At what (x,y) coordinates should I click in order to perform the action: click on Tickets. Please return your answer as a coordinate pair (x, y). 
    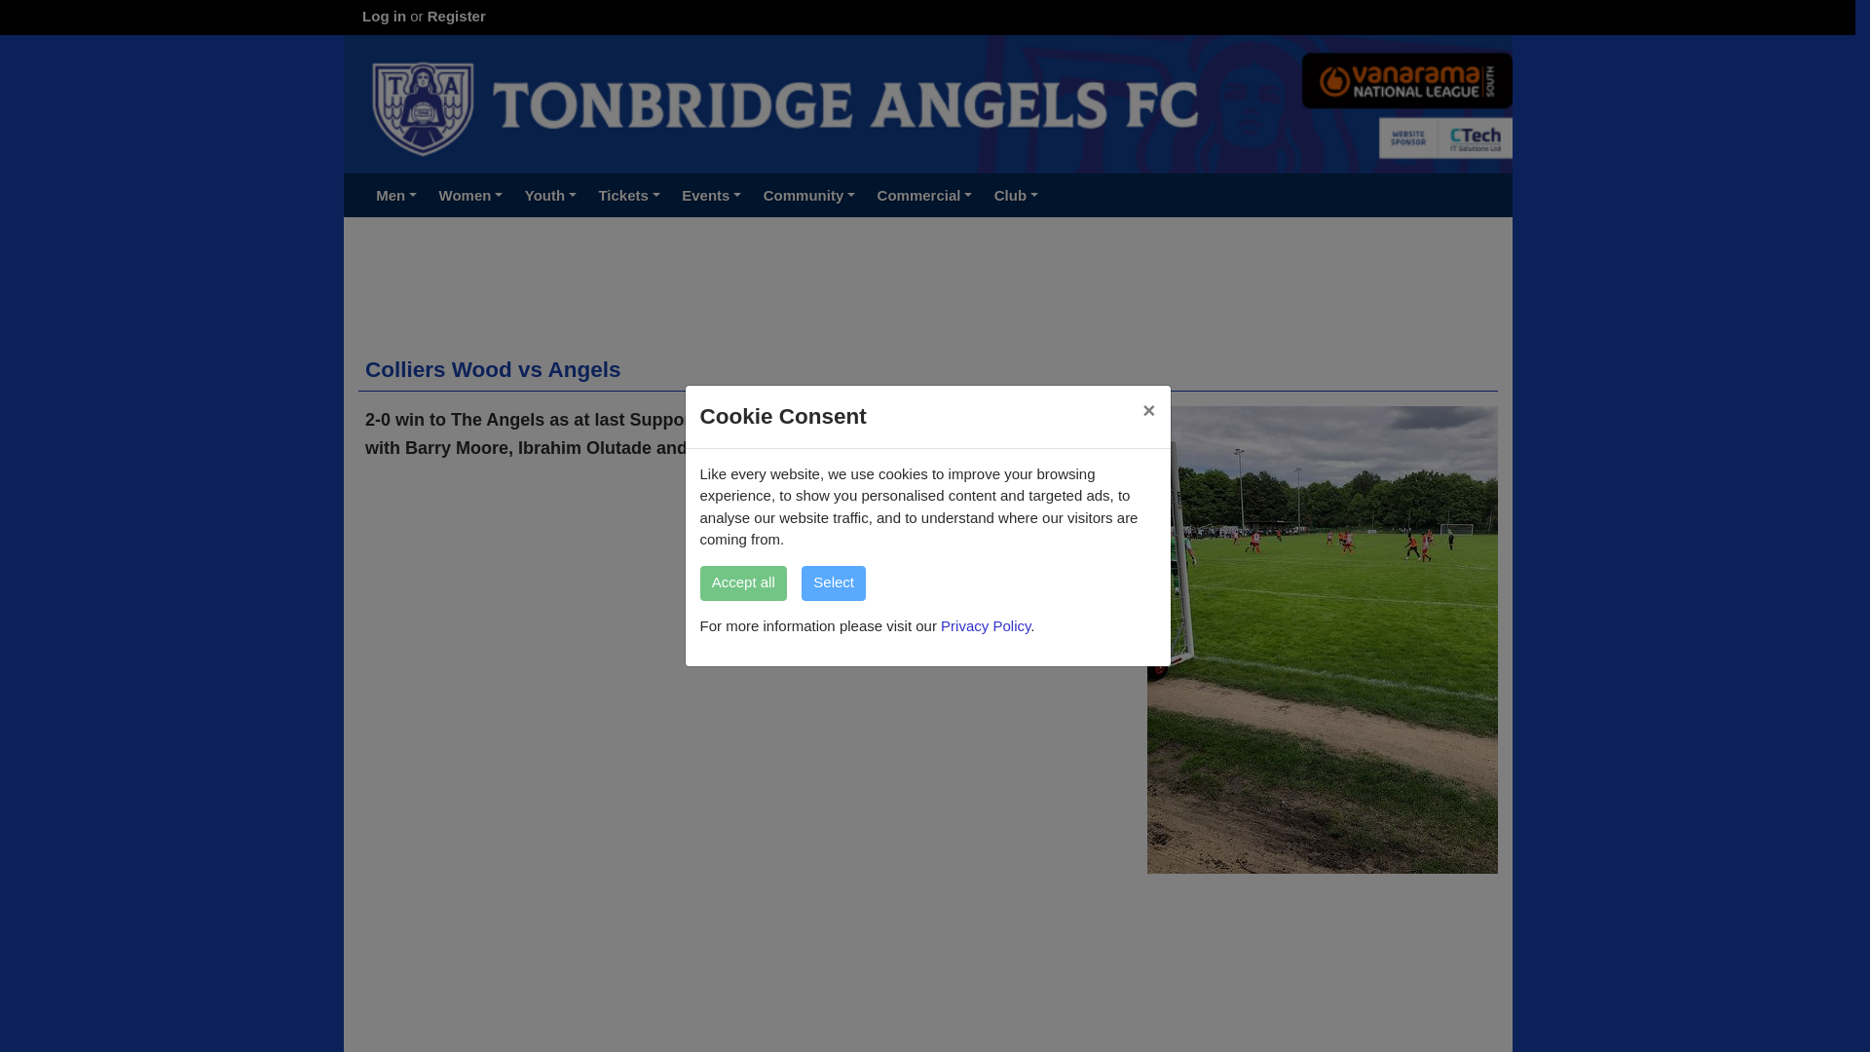
    Looking at the image, I should click on (629, 195).